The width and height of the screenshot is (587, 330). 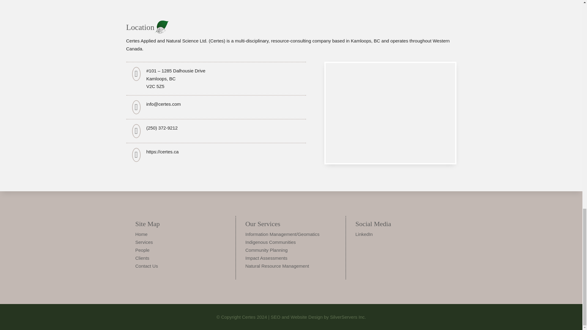 What do you see at coordinates (270, 242) in the screenshot?
I see `Indigenous Communities` at bounding box center [270, 242].